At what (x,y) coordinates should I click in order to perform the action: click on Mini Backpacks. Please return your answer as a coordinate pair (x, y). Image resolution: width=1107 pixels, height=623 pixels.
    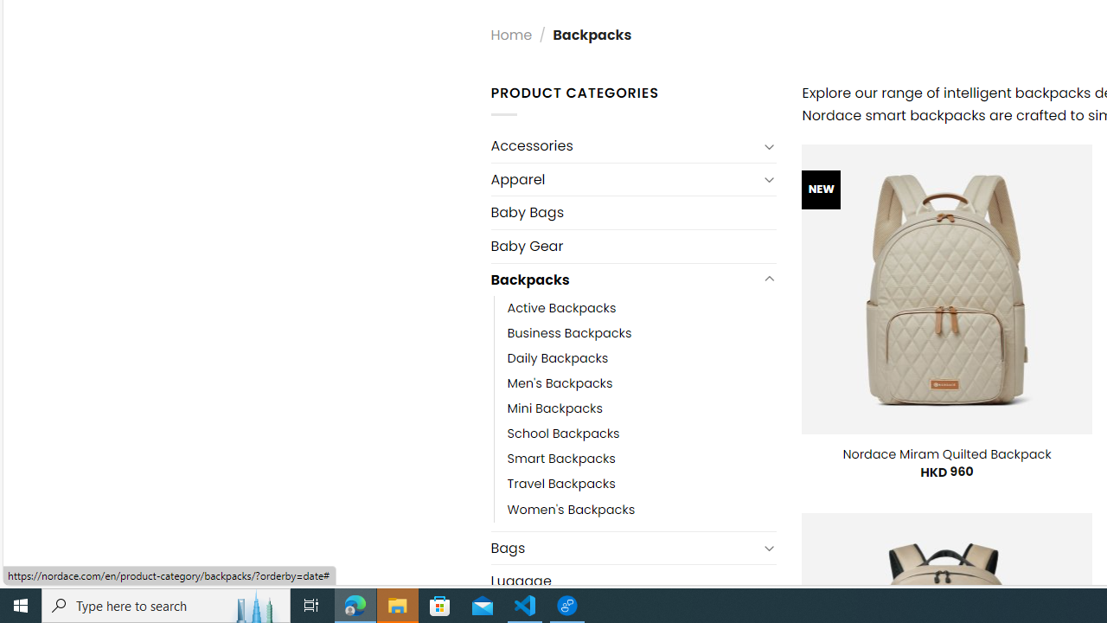
    Looking at the image, I should click on (642, 408).